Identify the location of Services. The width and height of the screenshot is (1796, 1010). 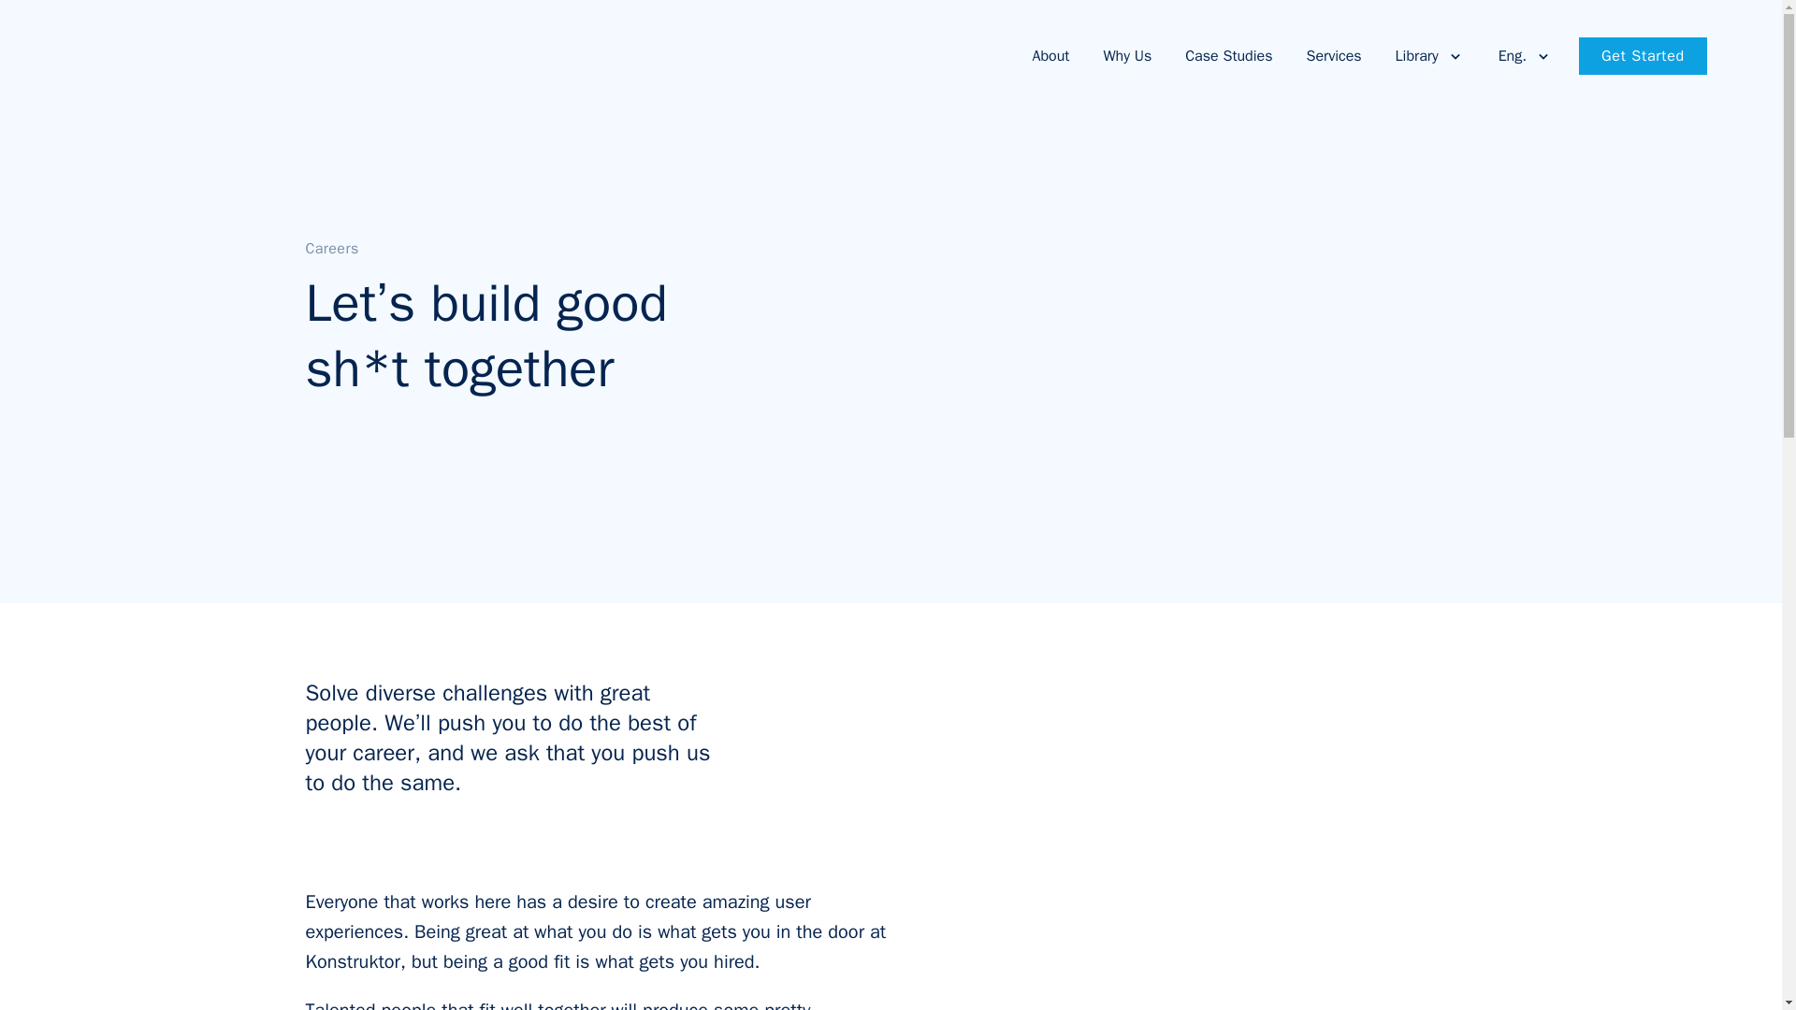
(1328, 55).